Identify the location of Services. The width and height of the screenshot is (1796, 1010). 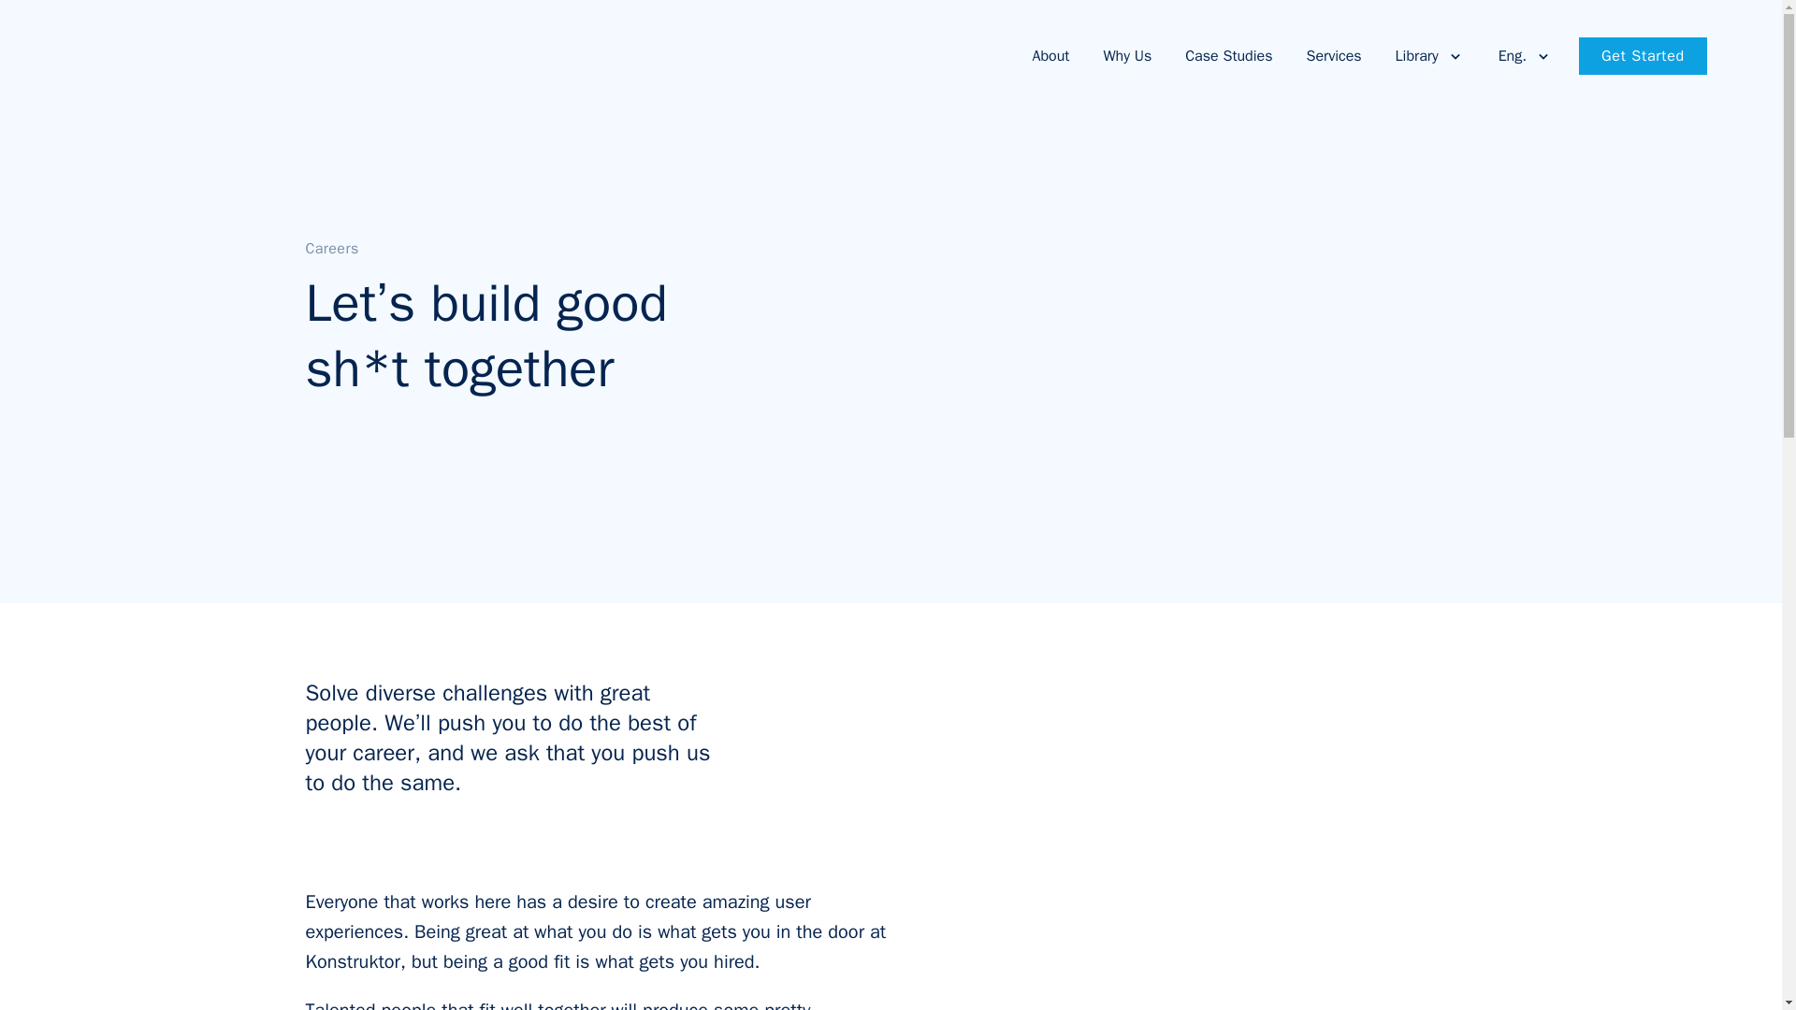
(1328, 55).